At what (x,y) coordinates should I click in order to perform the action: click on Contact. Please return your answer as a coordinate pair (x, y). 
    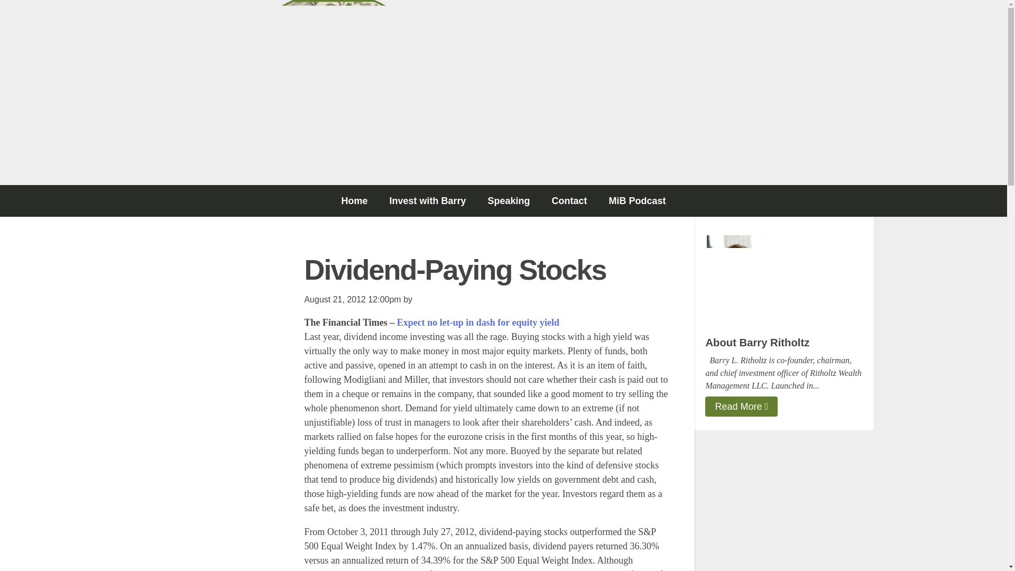
    Looking at the image, I should click on (569, 201).